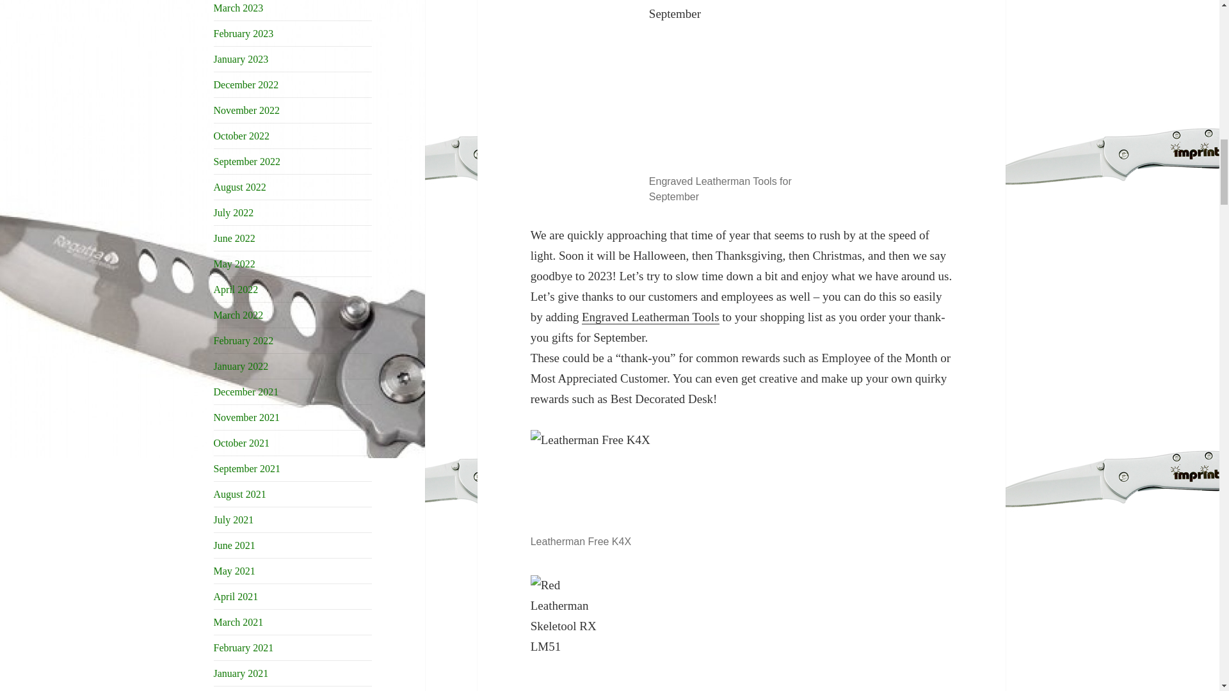 The height and width of the screenshot is (691, 1229). I want to click on January 2023, so click(241, 59).